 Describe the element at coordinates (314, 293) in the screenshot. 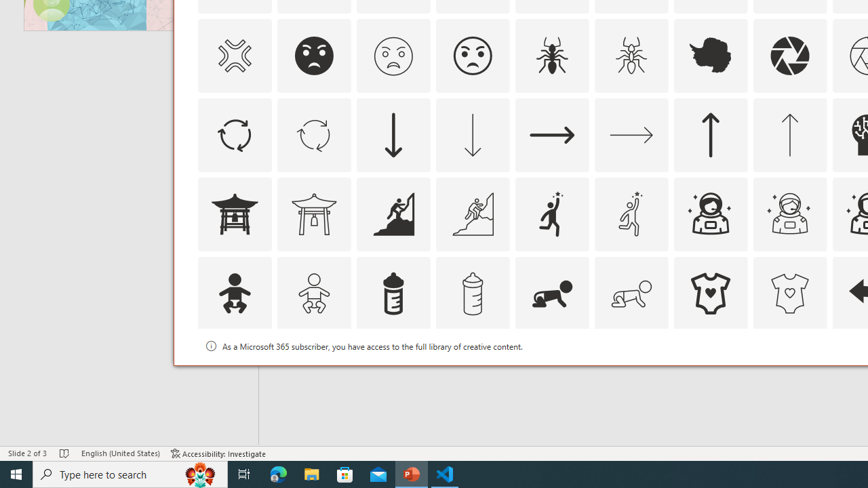

I see `AutomationID: Icons_Baby_M` at that location.